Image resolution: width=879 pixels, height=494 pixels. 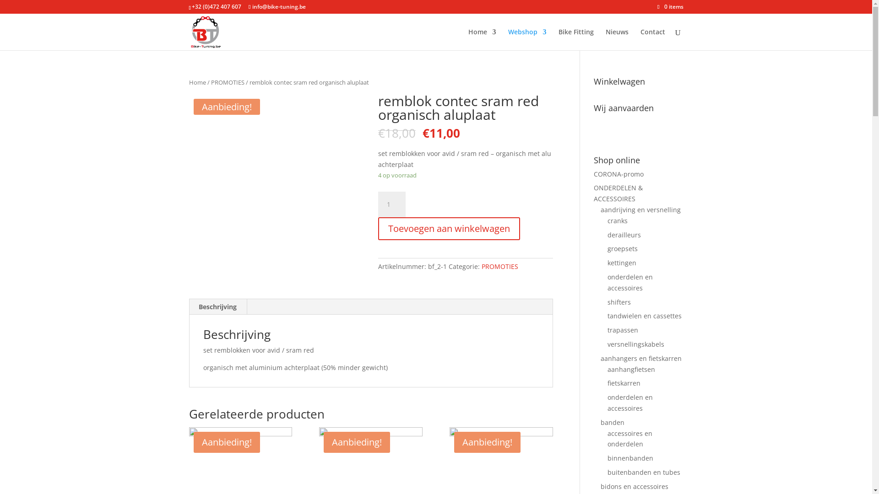 I want to click on tandwielen en cassettes, so click(x=645, y=316).